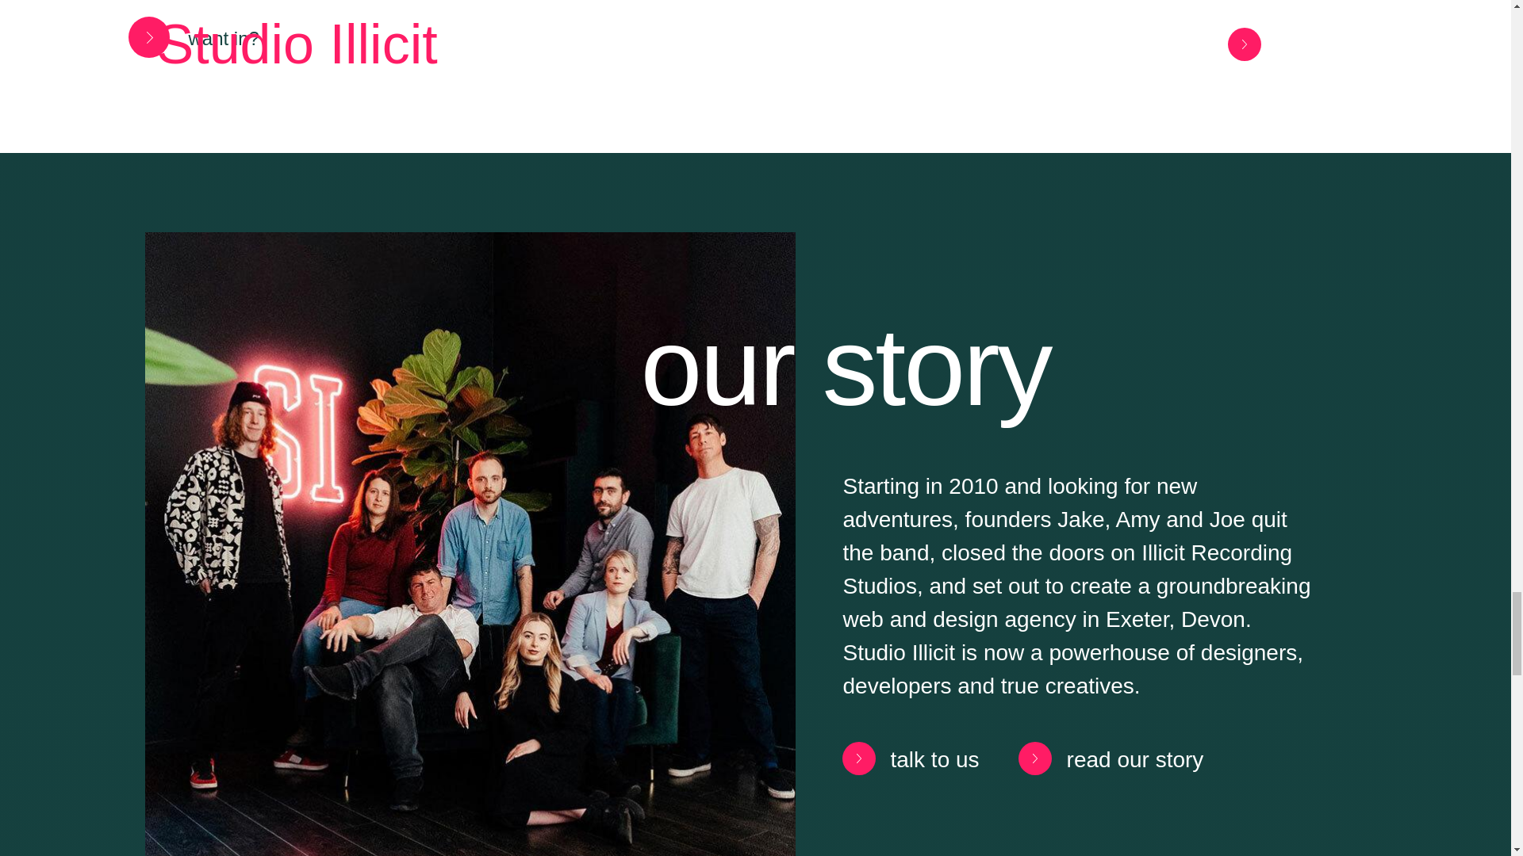  I want to click on want in?, so click(184, 38).